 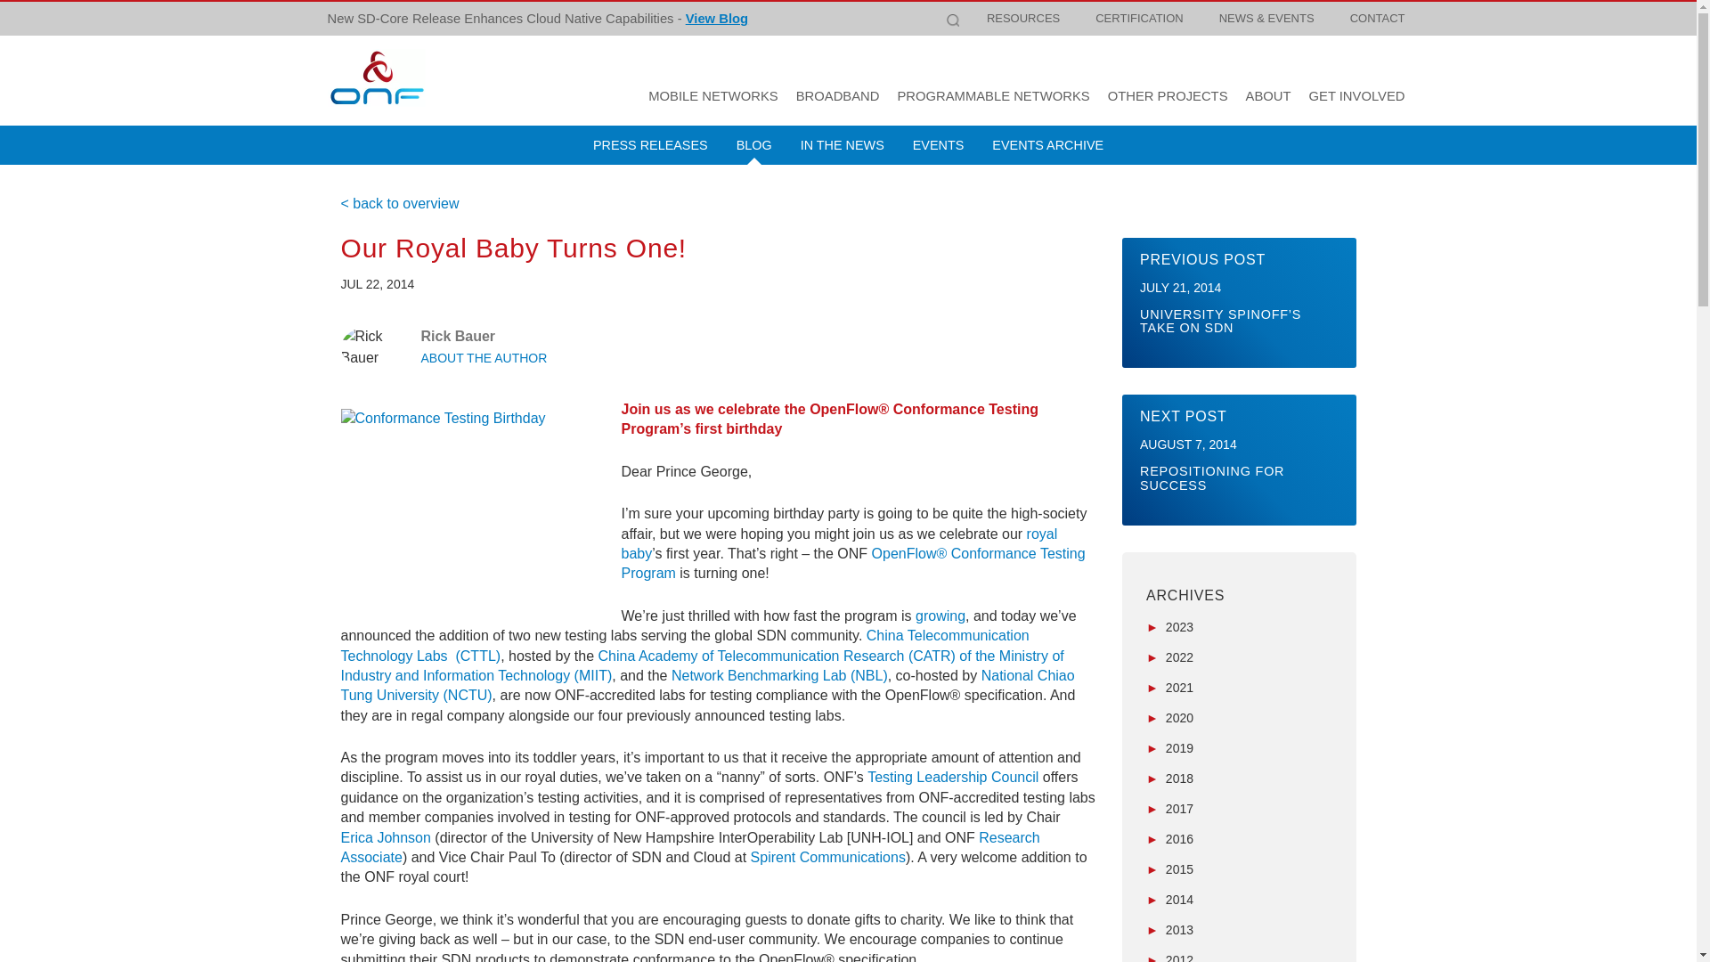 I want to click on 2021, so click(x=1169, y=687).